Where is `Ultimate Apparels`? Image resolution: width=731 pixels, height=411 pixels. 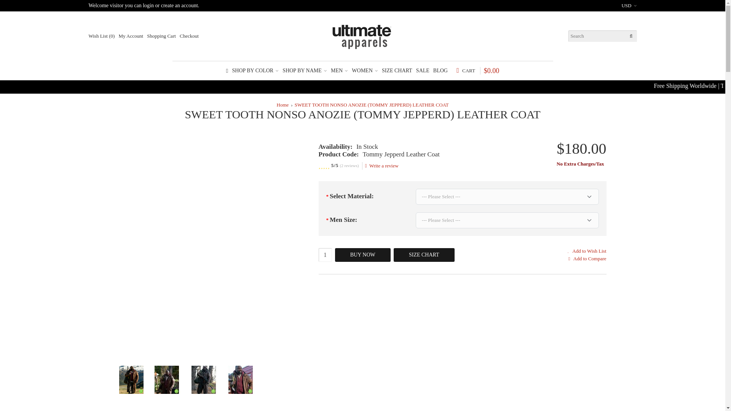
Ultimate Apparels is located at coordinates (362, 36).